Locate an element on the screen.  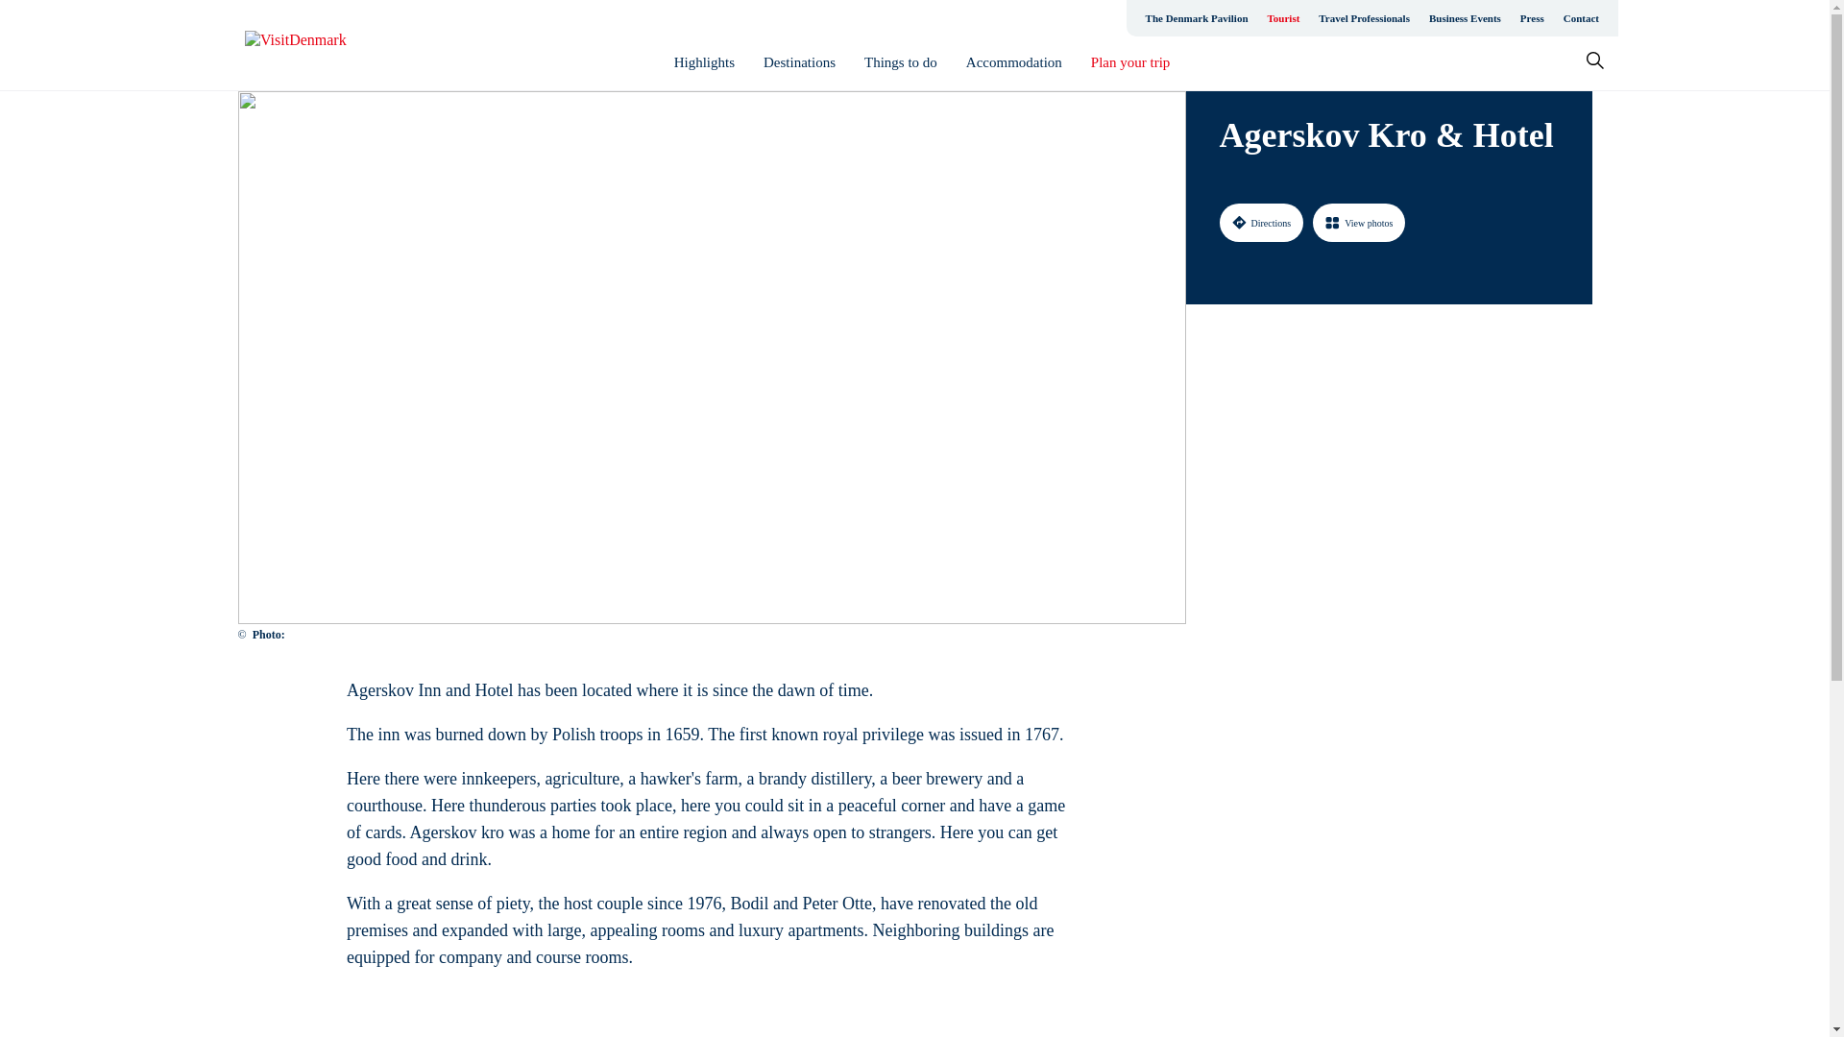
The Denmark Pavilion is located at coordinates (1197, 17).